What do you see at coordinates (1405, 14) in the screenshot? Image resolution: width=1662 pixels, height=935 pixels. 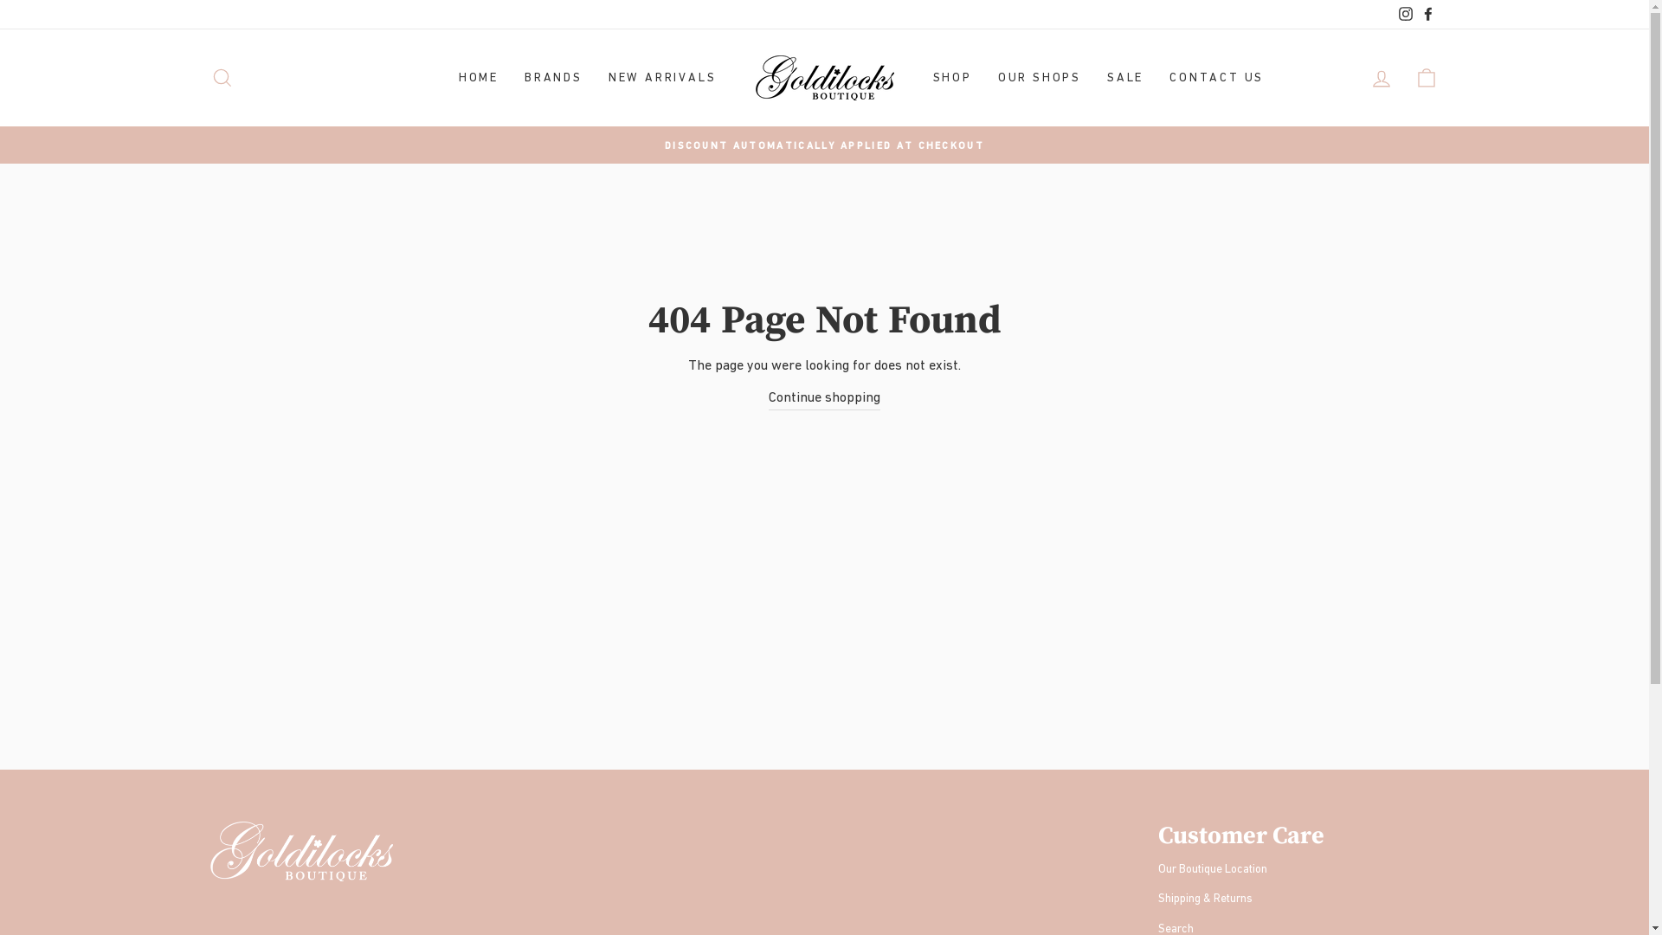 I see `Instagram` at bounding box center [1405, 14].